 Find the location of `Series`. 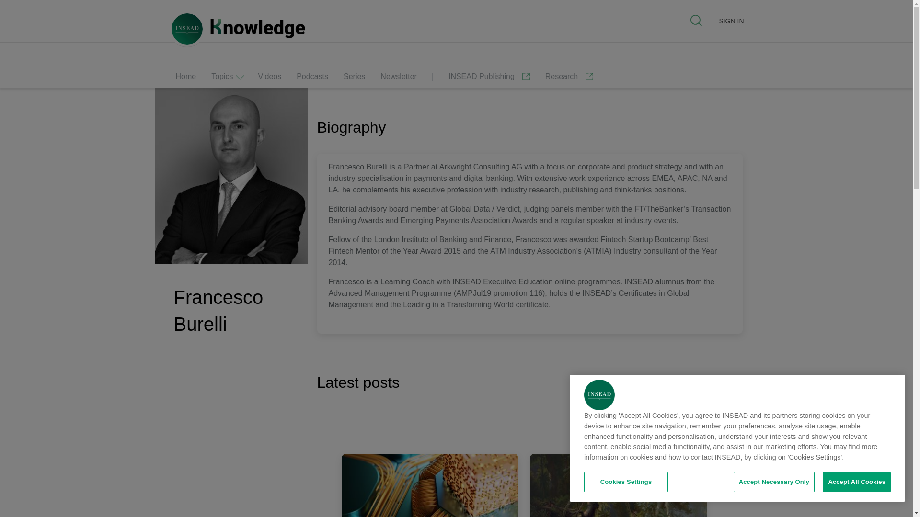

Series is located at coordinates (354, 79).